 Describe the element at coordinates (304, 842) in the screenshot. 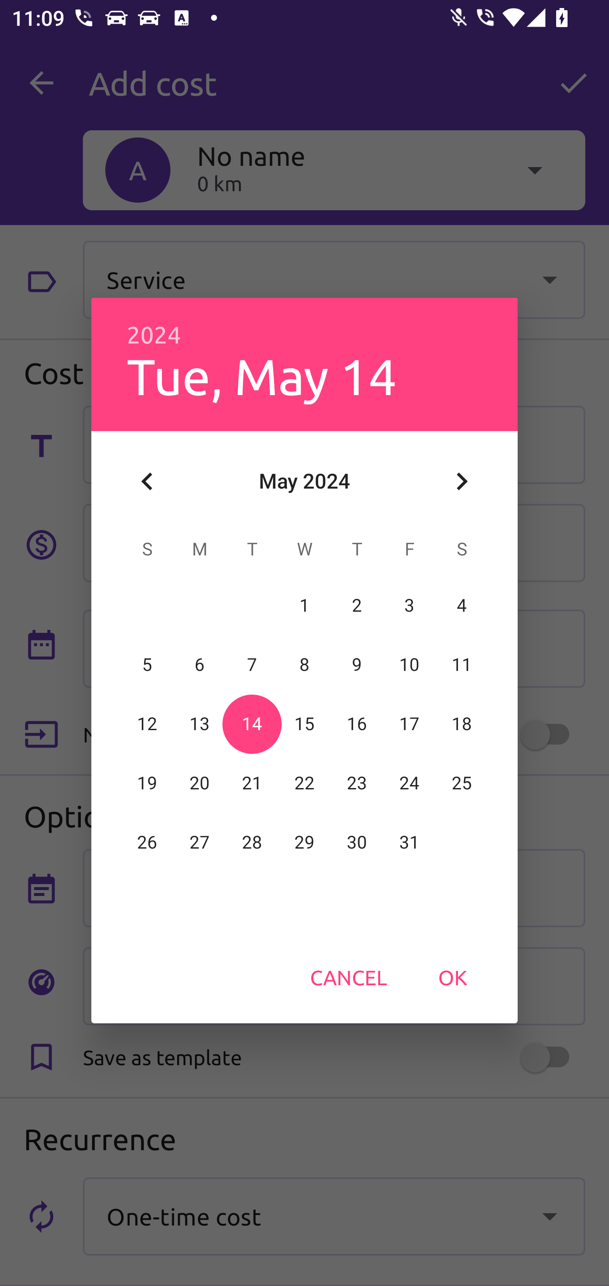

I see `29 29 May 2024` at that location.